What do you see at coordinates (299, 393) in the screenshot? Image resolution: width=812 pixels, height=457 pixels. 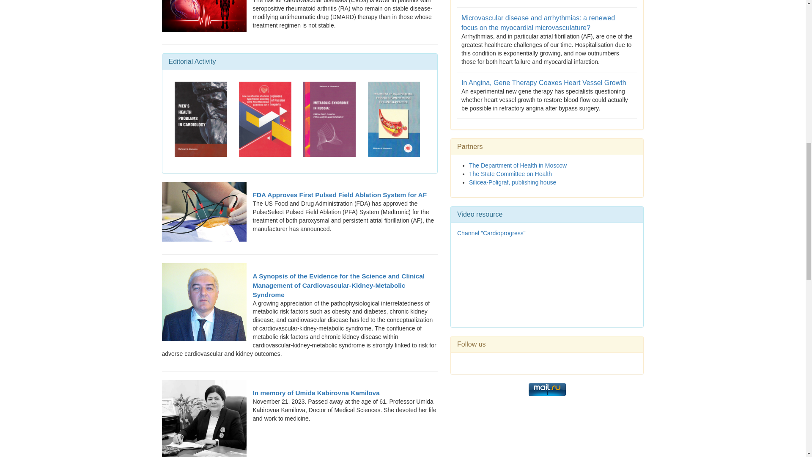 I see `In memory of Umida Kabirovna Kamilova` at bounding box center [299, 393].